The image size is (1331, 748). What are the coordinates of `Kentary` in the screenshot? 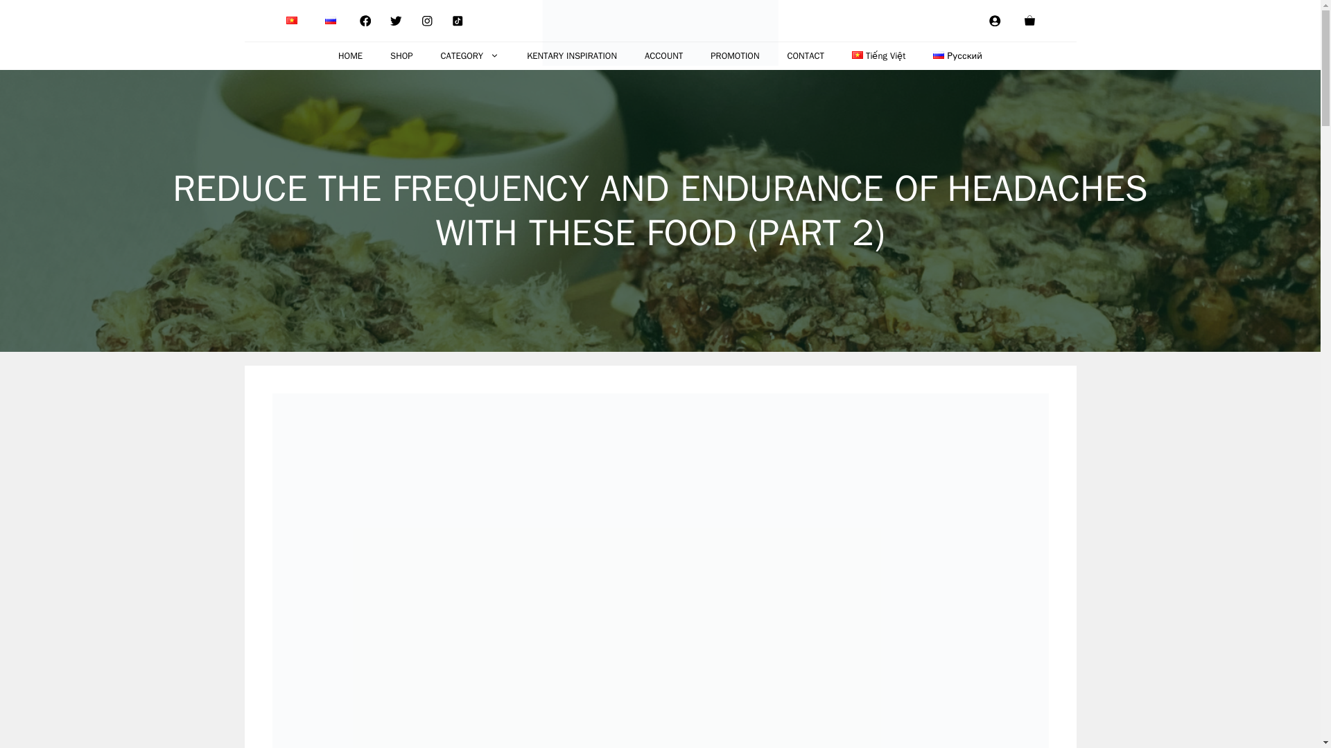 It's located at (660, 36).